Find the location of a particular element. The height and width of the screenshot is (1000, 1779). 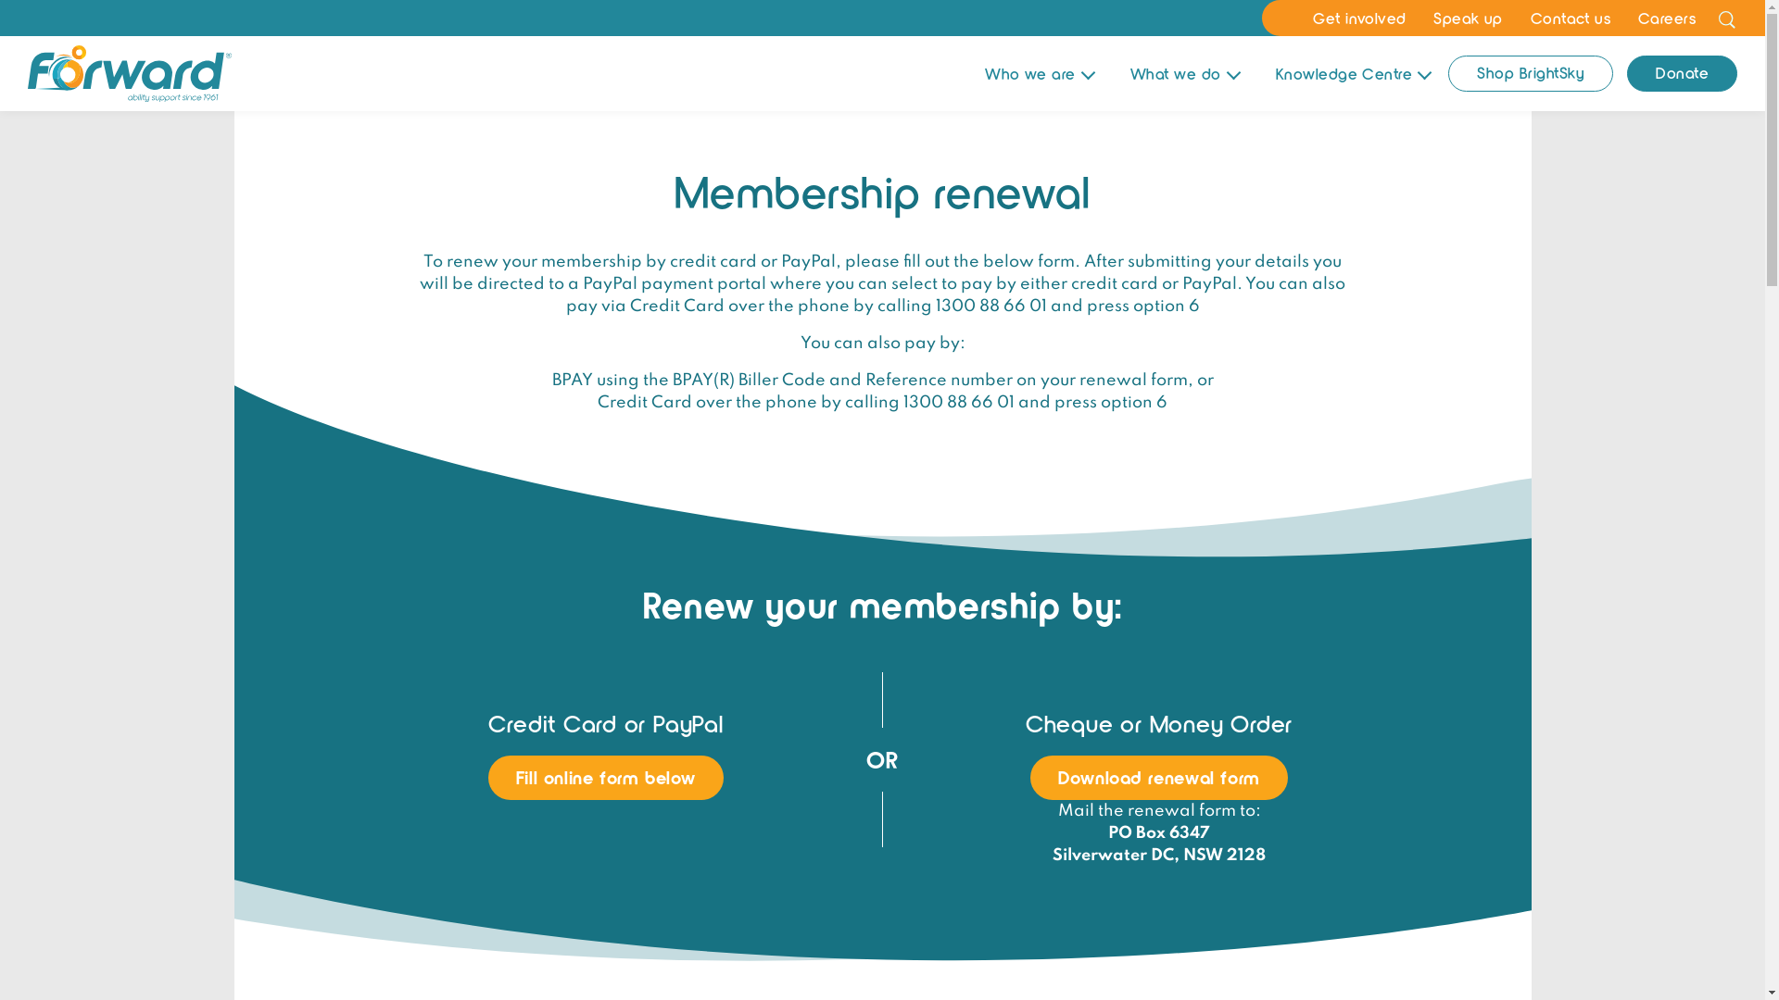

Donate is located at coordinates (1683, 74).